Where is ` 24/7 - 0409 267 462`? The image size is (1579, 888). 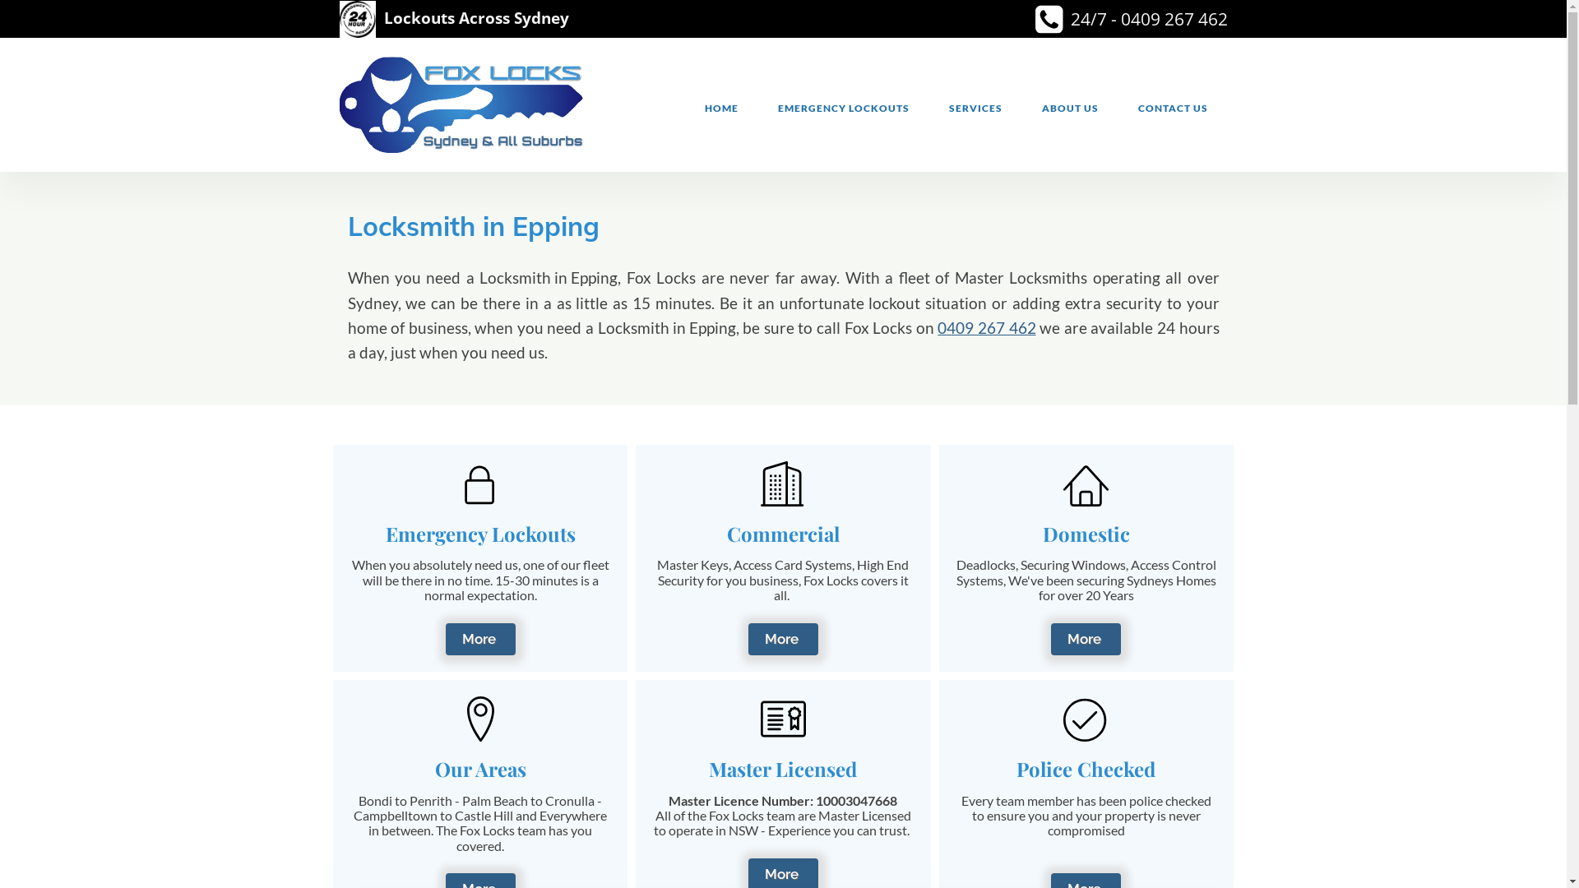
 24/7 - 0409 267 462 is located at coordinates (1146, 19).